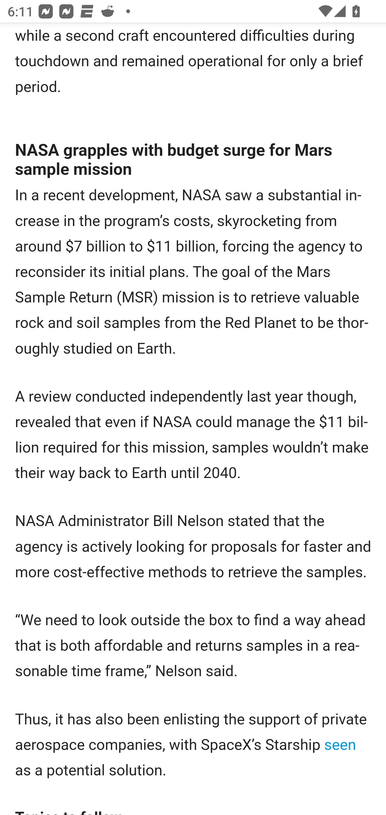 This screenshot has width=386, height=815. Describe the element at coordinates (340, 745) in the screenshot. I see `seen` at that location.